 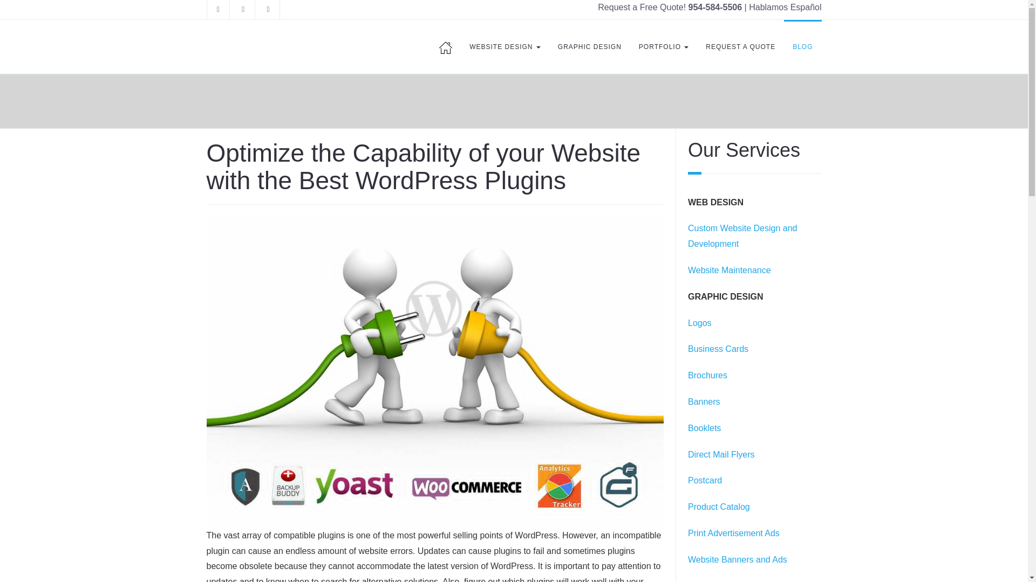 What do you see at coordinates (718, 349) in the screenshot?
I see `Business Cards` at bounding box center [718, 349].